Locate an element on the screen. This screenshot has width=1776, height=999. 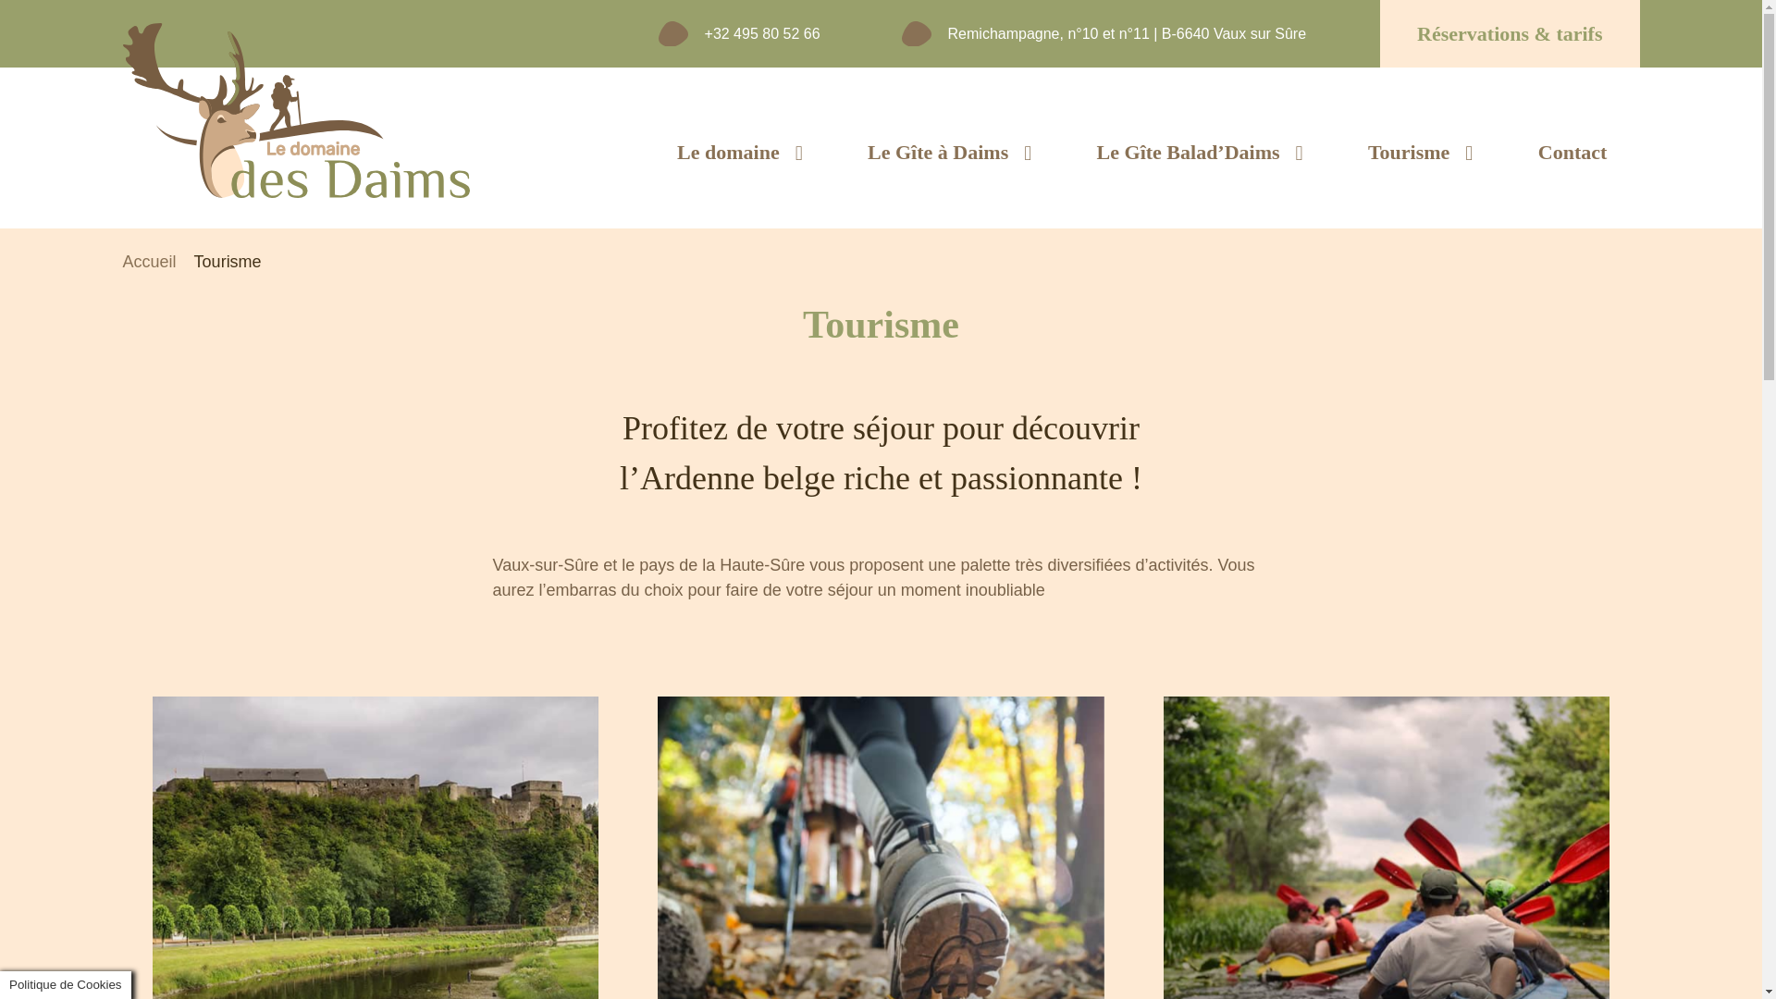
Le domaine is located at coordinates (740, 153).